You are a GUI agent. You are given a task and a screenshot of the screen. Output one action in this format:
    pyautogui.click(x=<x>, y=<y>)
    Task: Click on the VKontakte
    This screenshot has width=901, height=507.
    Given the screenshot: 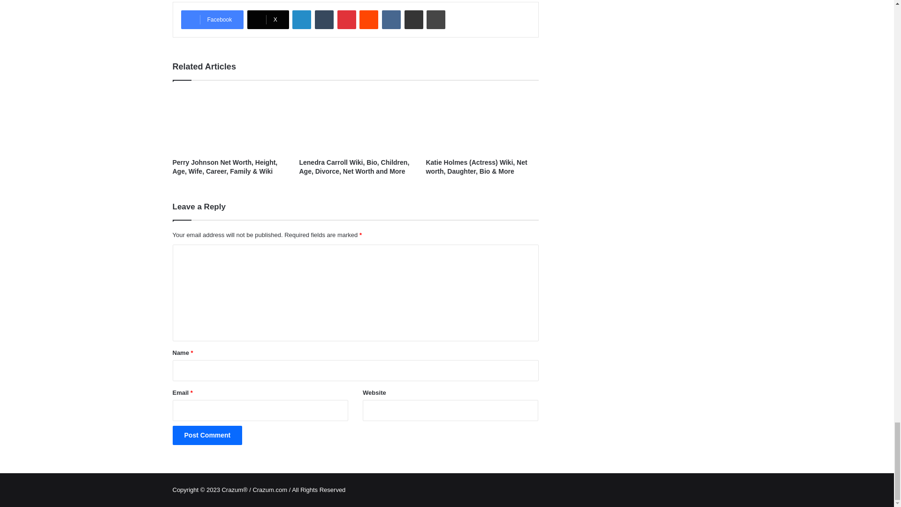 What is the action you would take?
    pyautogui.click(x=391, y=19)
    